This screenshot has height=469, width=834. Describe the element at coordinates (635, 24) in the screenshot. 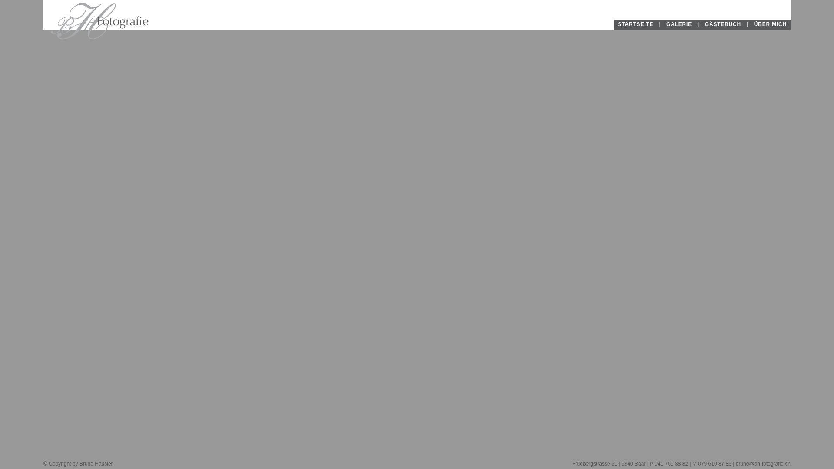

I see `STARTSEITE` at that location.